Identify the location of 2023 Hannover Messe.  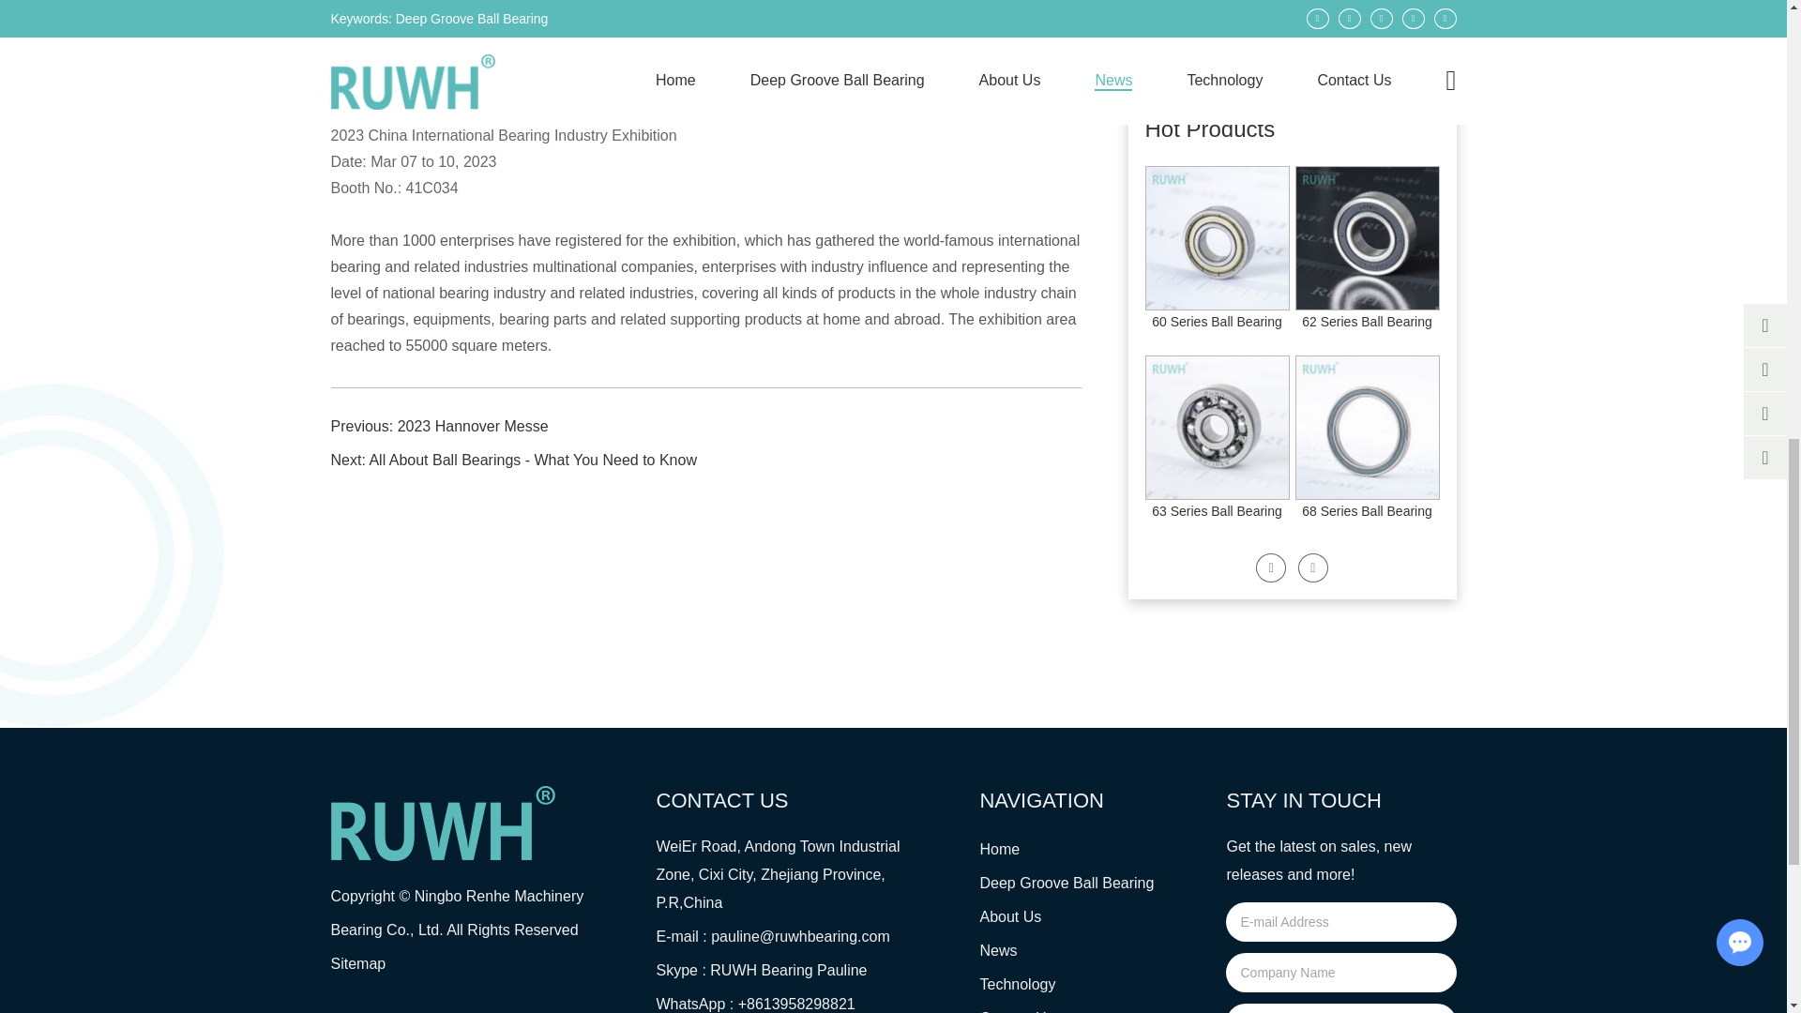
(1195, 23).